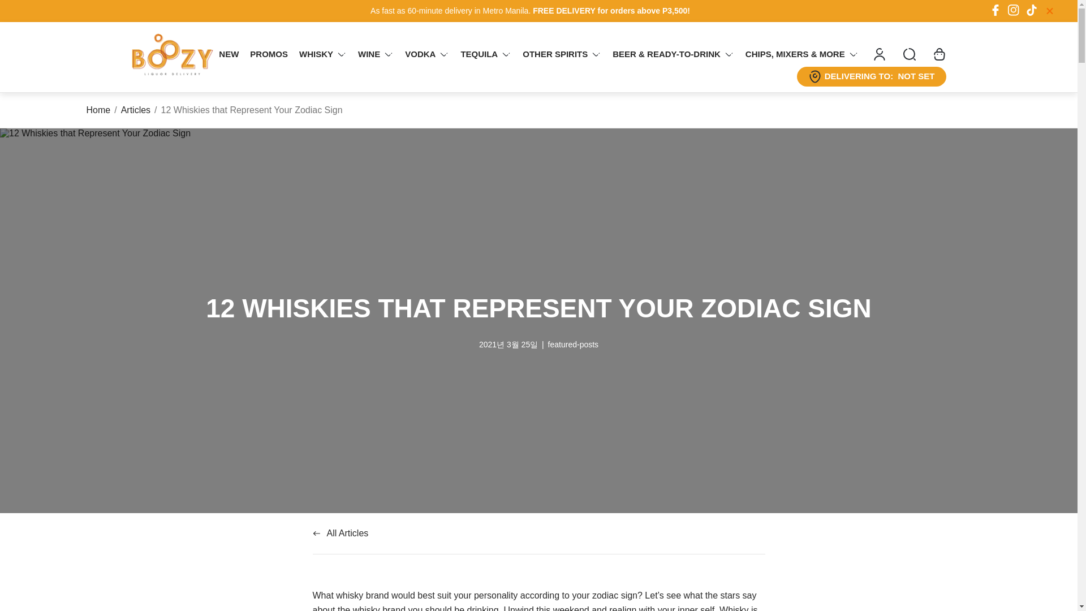  Describe the element at coordinates (98, 110) in the screenshot. I see `Home` at that location.